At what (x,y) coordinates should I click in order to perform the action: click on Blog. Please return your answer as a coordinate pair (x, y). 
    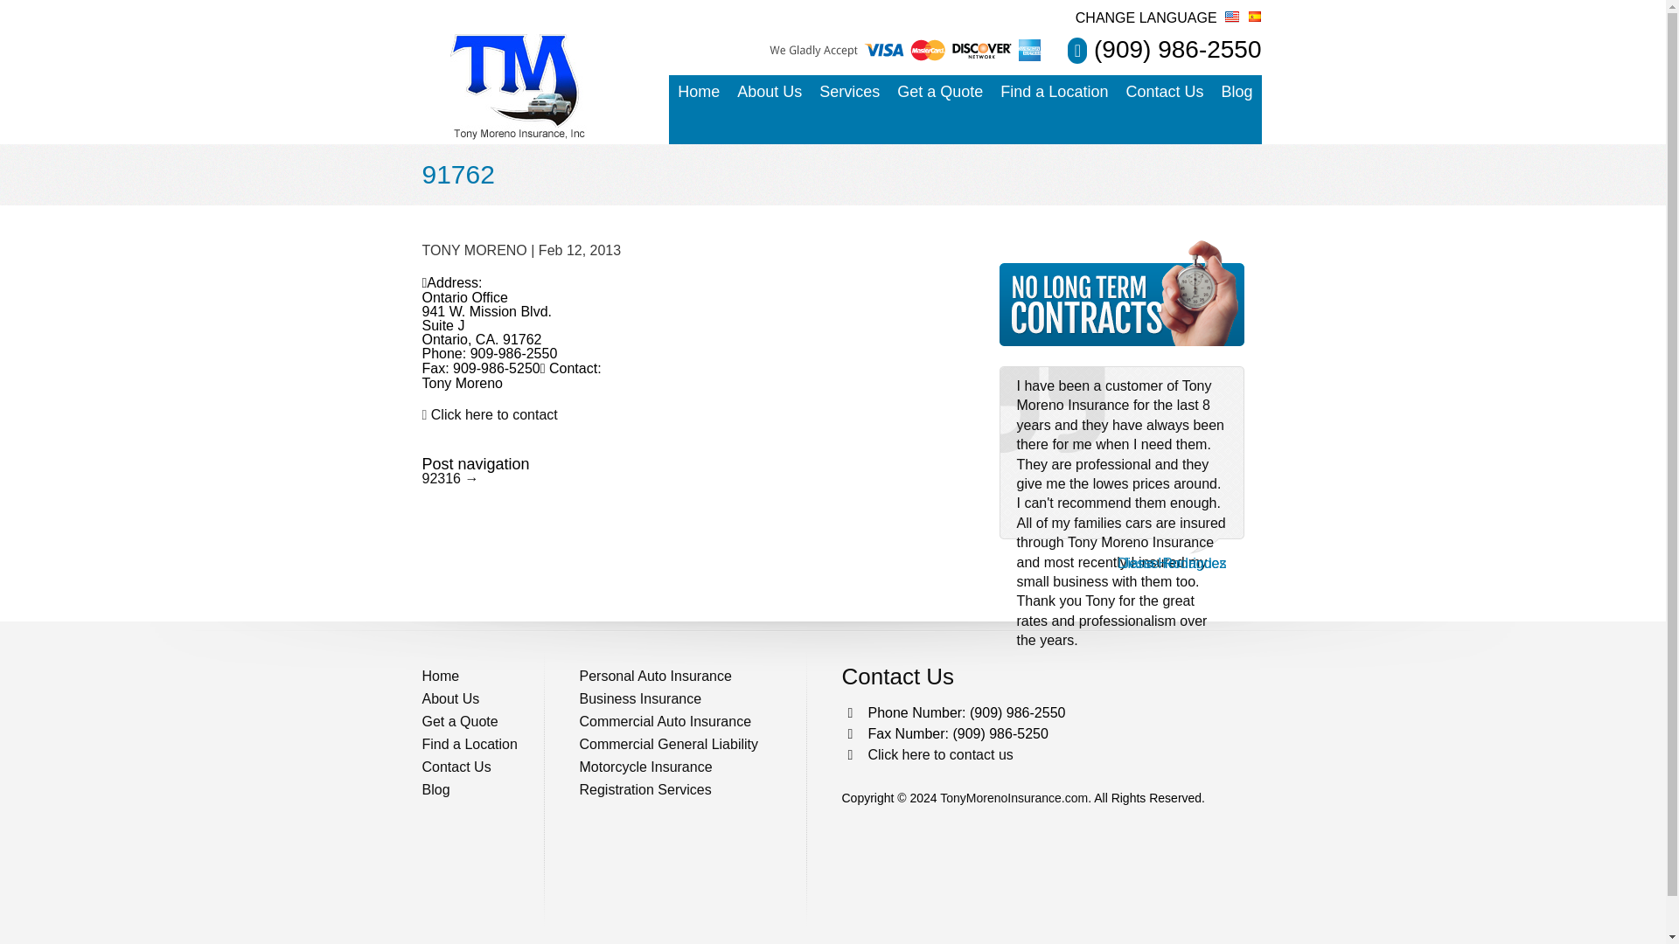
    Looking at the image, I should click on (1237, 92).